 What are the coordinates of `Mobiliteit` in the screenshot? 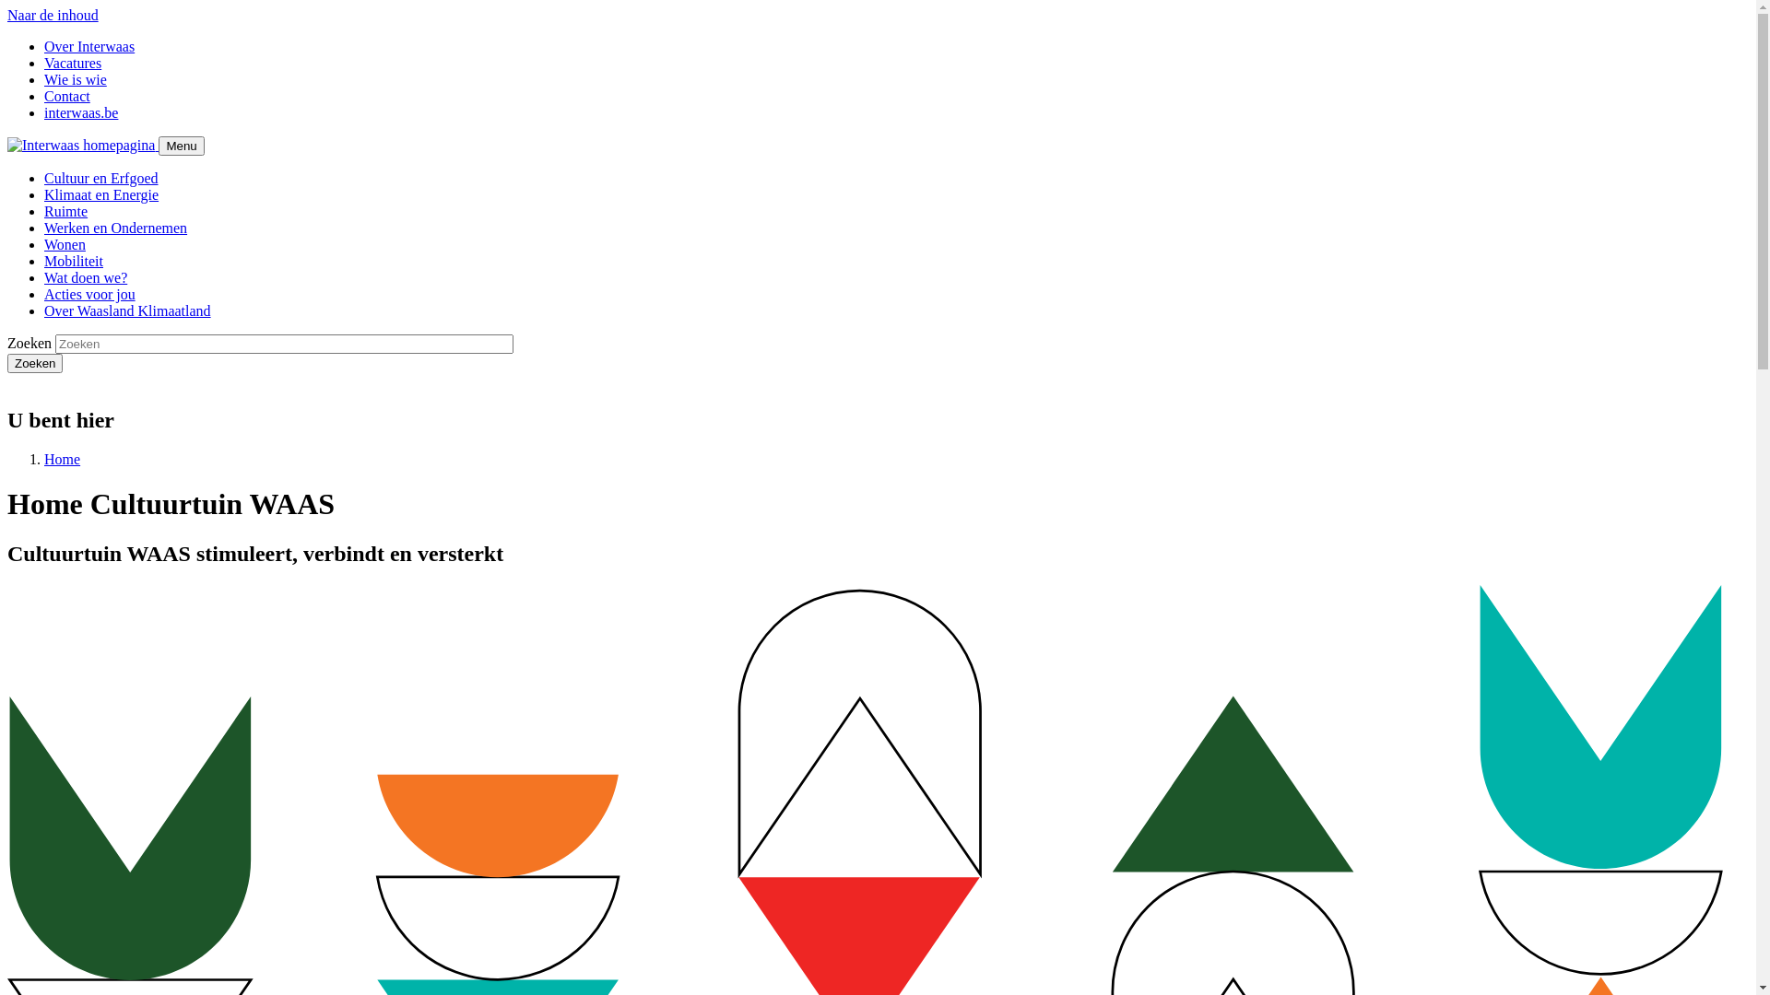 It's located at (74, 262).